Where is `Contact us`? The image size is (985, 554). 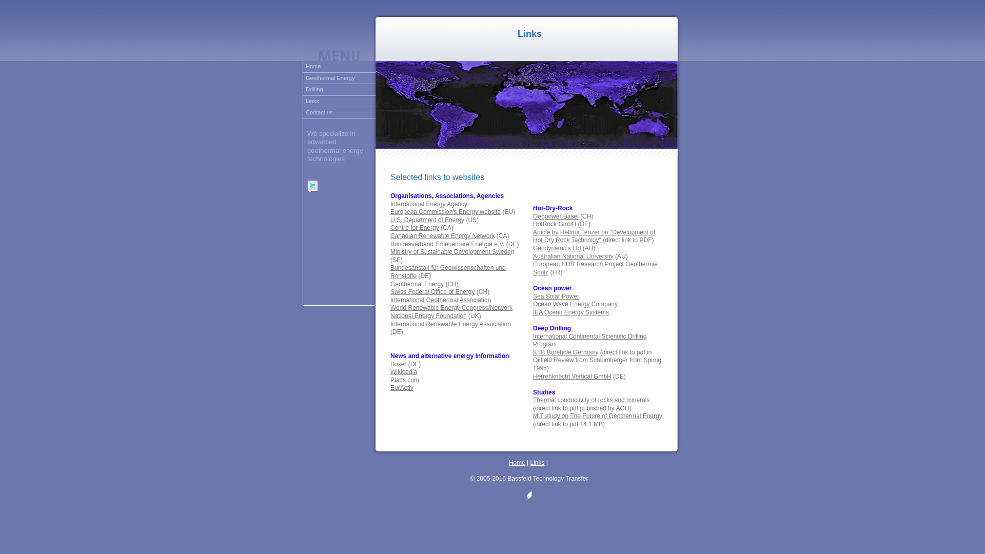
Contact us is located at coordinates (340, 113).